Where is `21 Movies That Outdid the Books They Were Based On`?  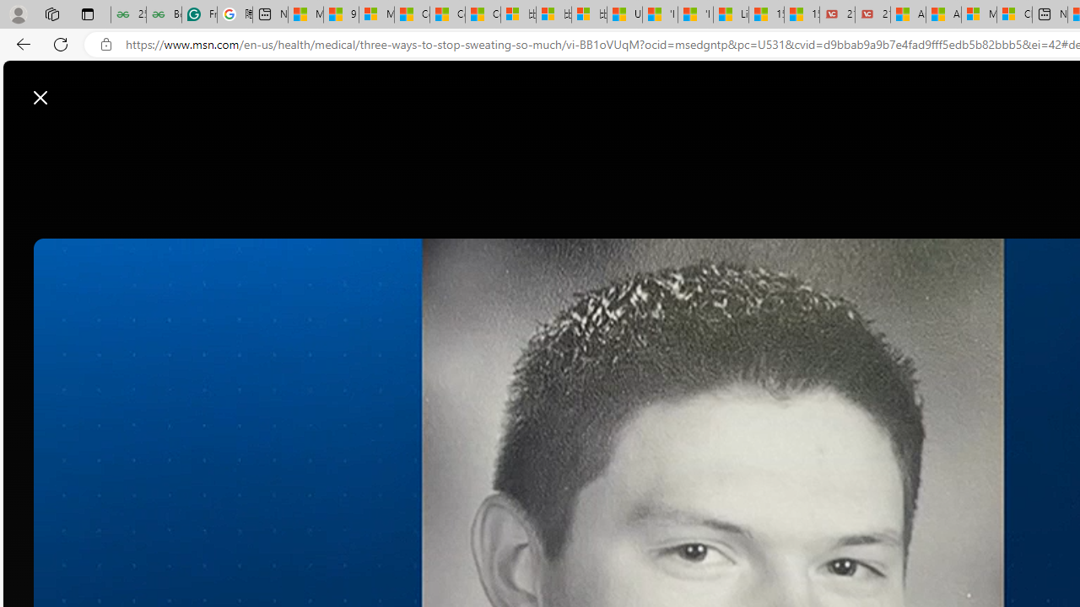 21 Movies That Outdid the Books They Were Based On is located at coordinates (872, 15).